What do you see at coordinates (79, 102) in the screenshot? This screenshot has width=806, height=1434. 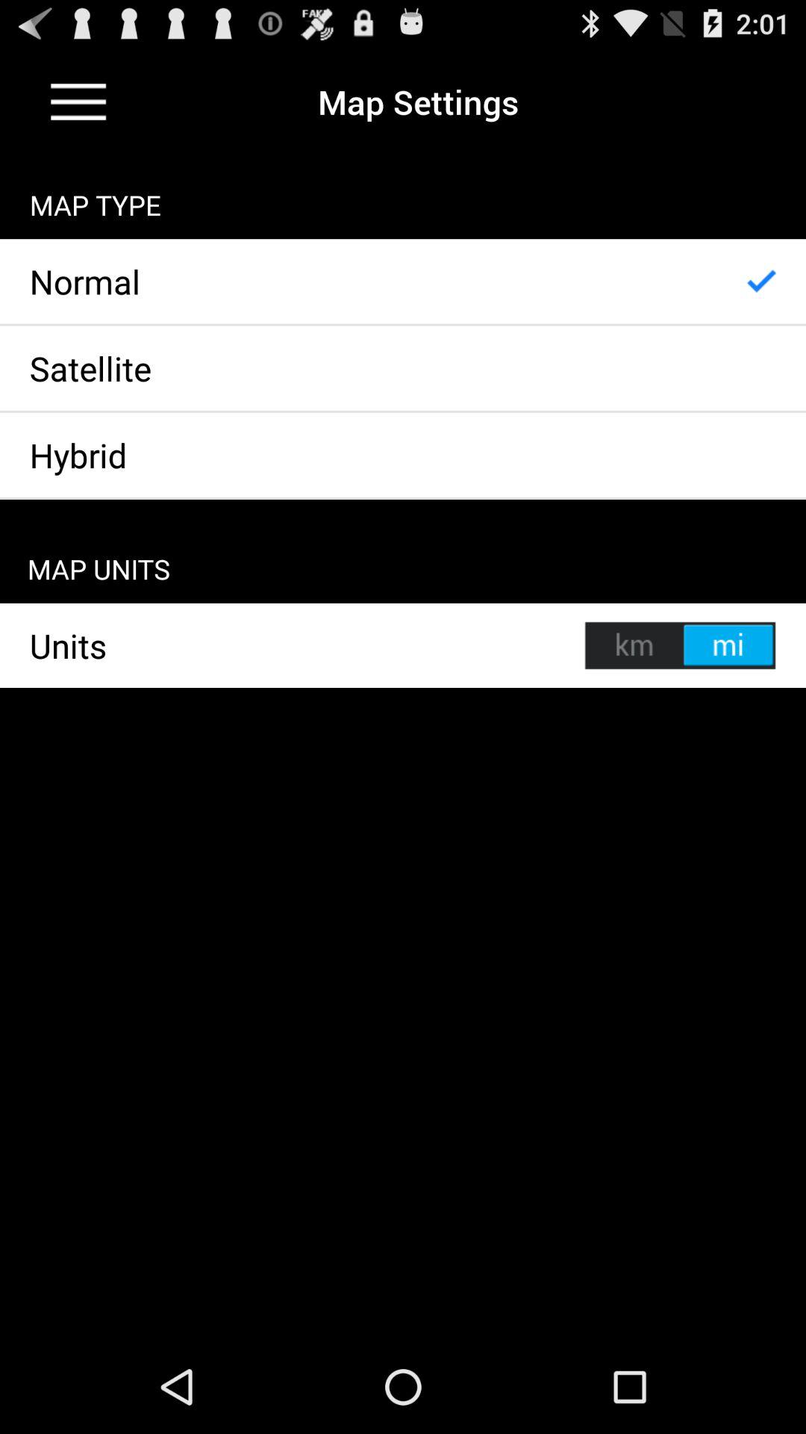 I see `view dropdown menu` at bounding box center [79, 102].